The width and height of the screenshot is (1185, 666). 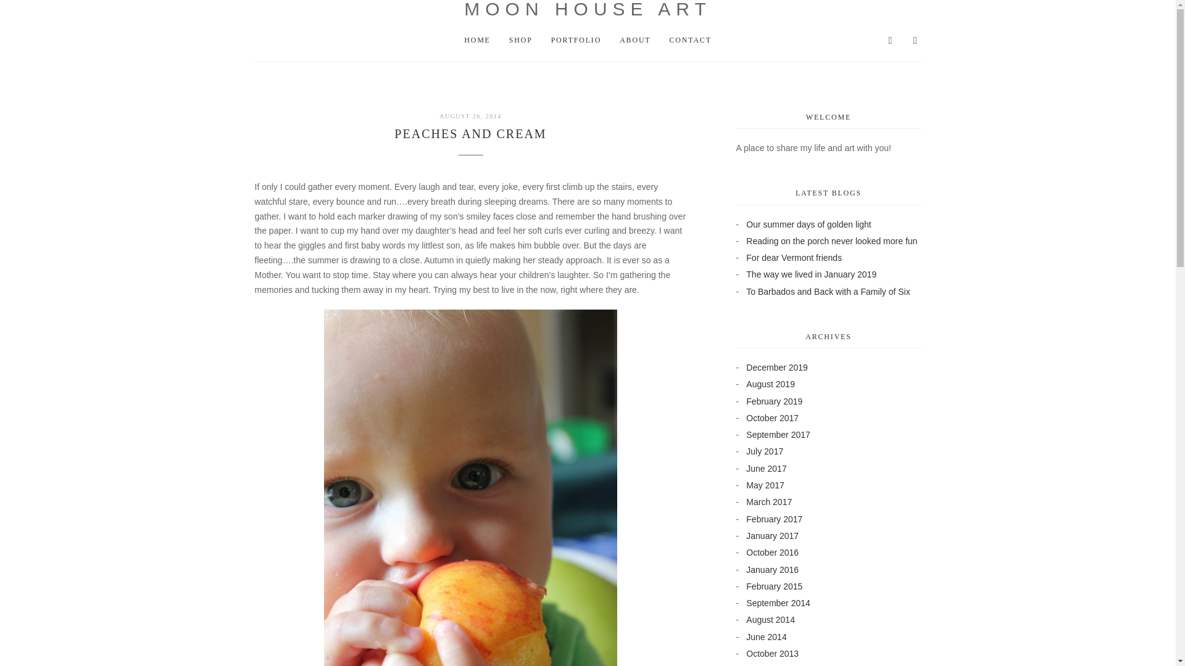 I want to click on August 2019, so click(x=770, y=384).